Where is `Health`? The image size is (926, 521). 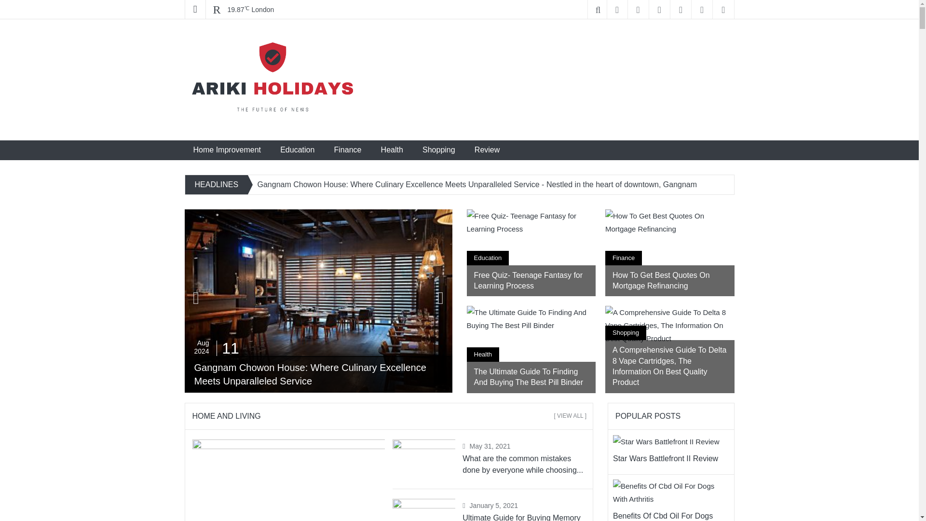 Health is located at coordinates (392, 150).